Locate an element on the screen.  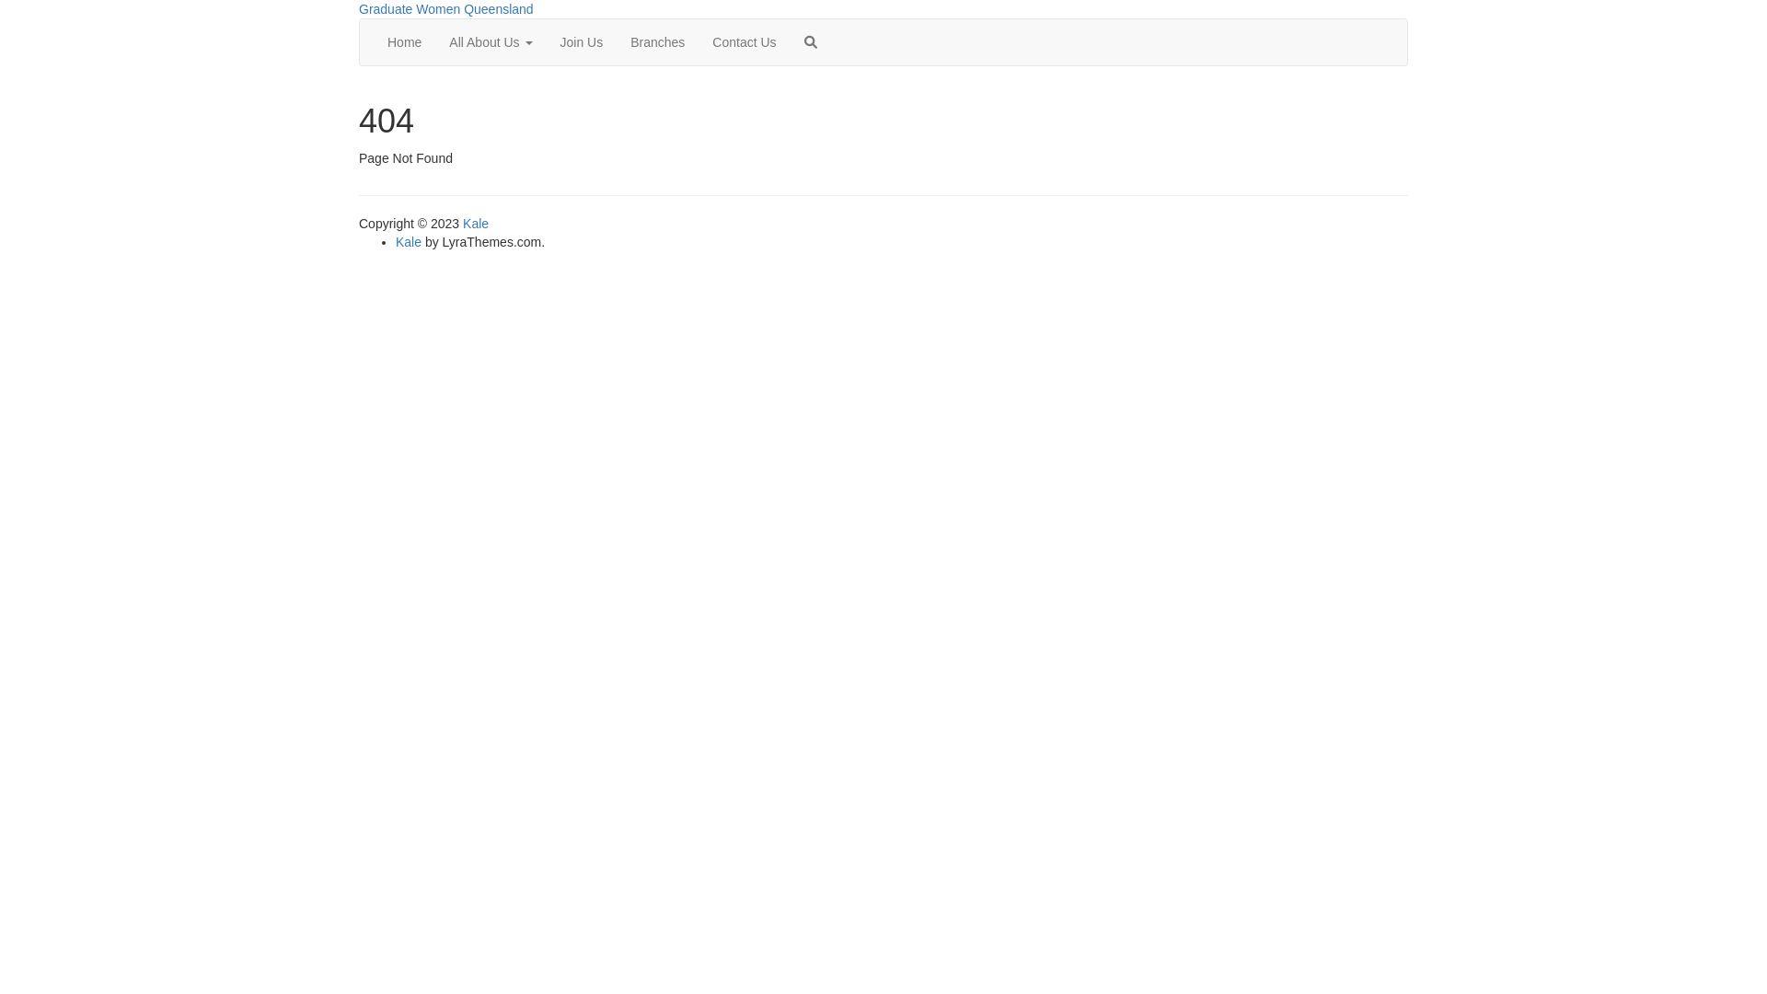
Kale is located at coordinates (409, 242).